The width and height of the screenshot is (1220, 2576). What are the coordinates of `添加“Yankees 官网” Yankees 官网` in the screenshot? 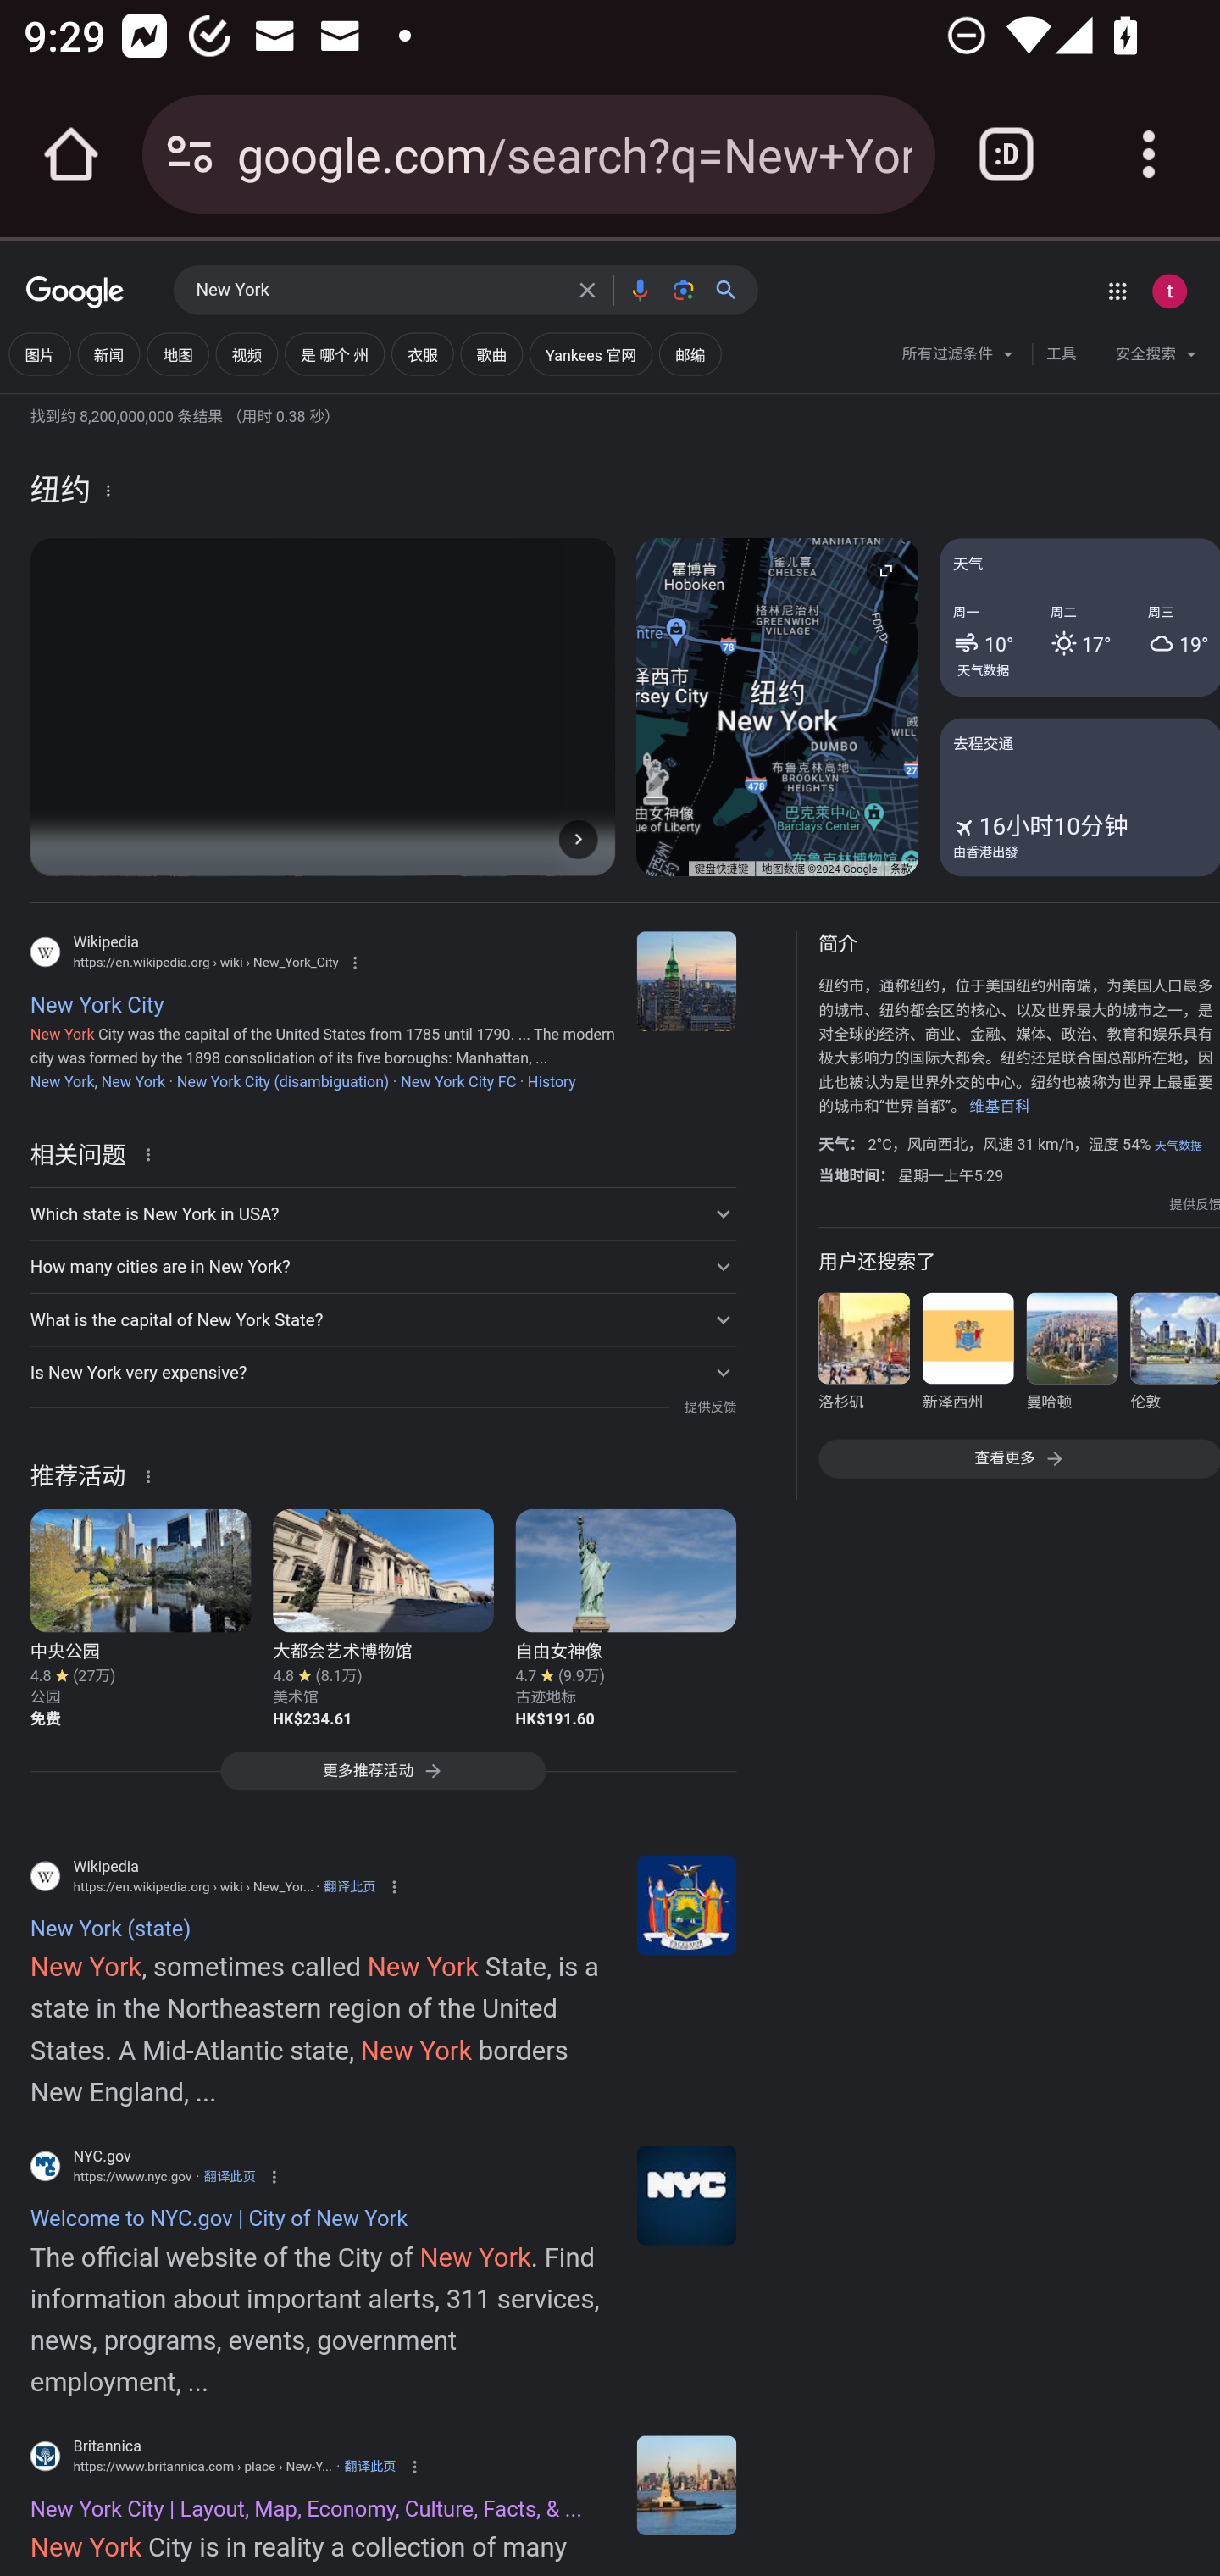 It's located at (590, 354).